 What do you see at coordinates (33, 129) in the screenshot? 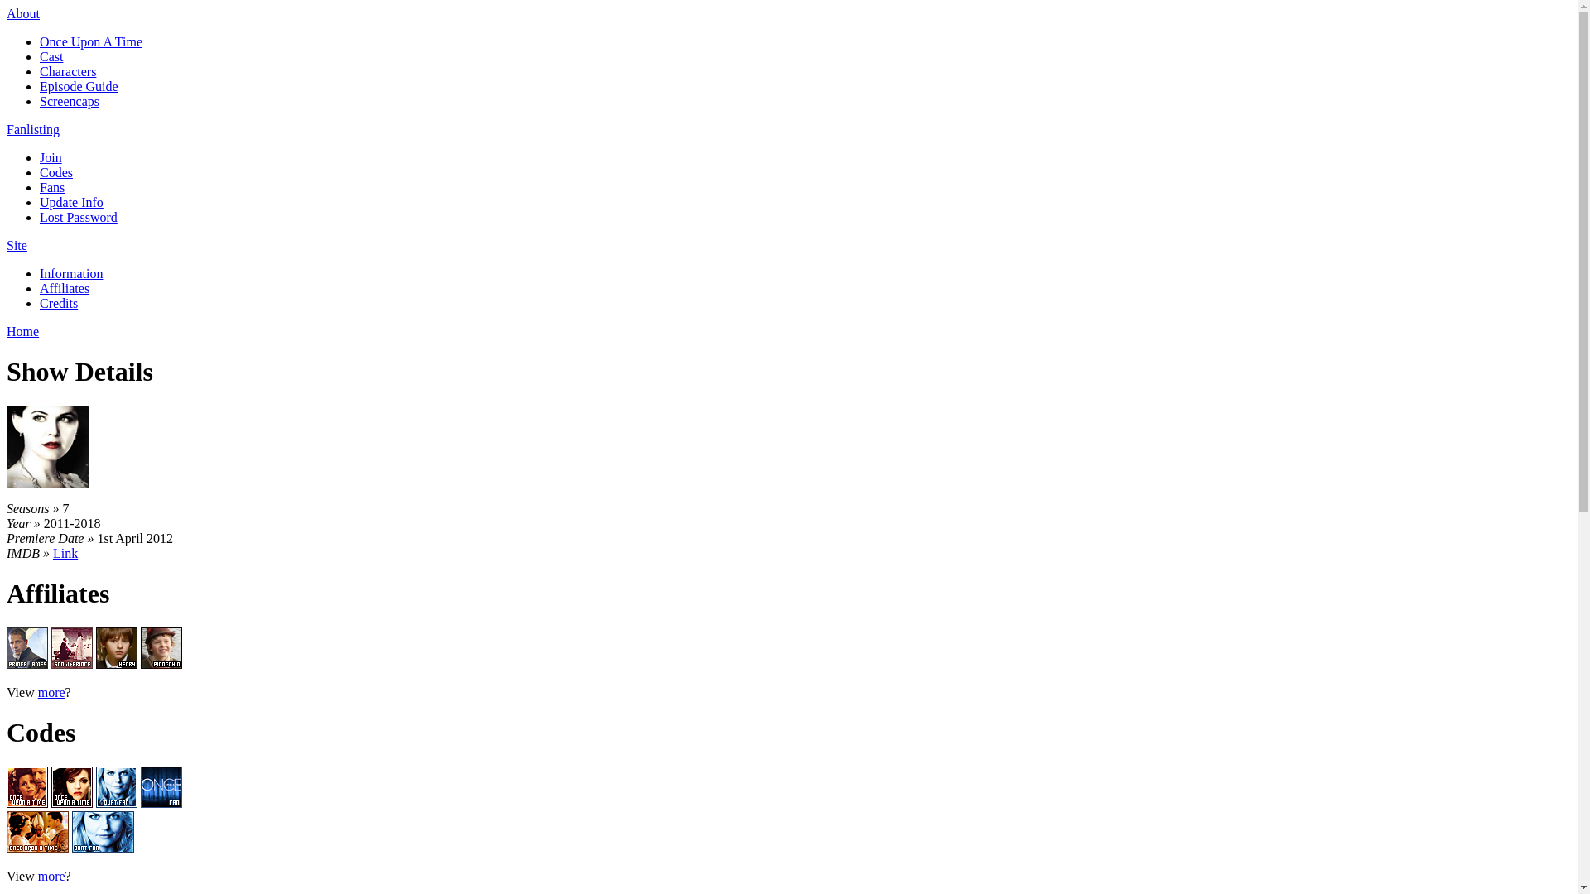
I see `Fanlisting` at bounding box center [33, 129].